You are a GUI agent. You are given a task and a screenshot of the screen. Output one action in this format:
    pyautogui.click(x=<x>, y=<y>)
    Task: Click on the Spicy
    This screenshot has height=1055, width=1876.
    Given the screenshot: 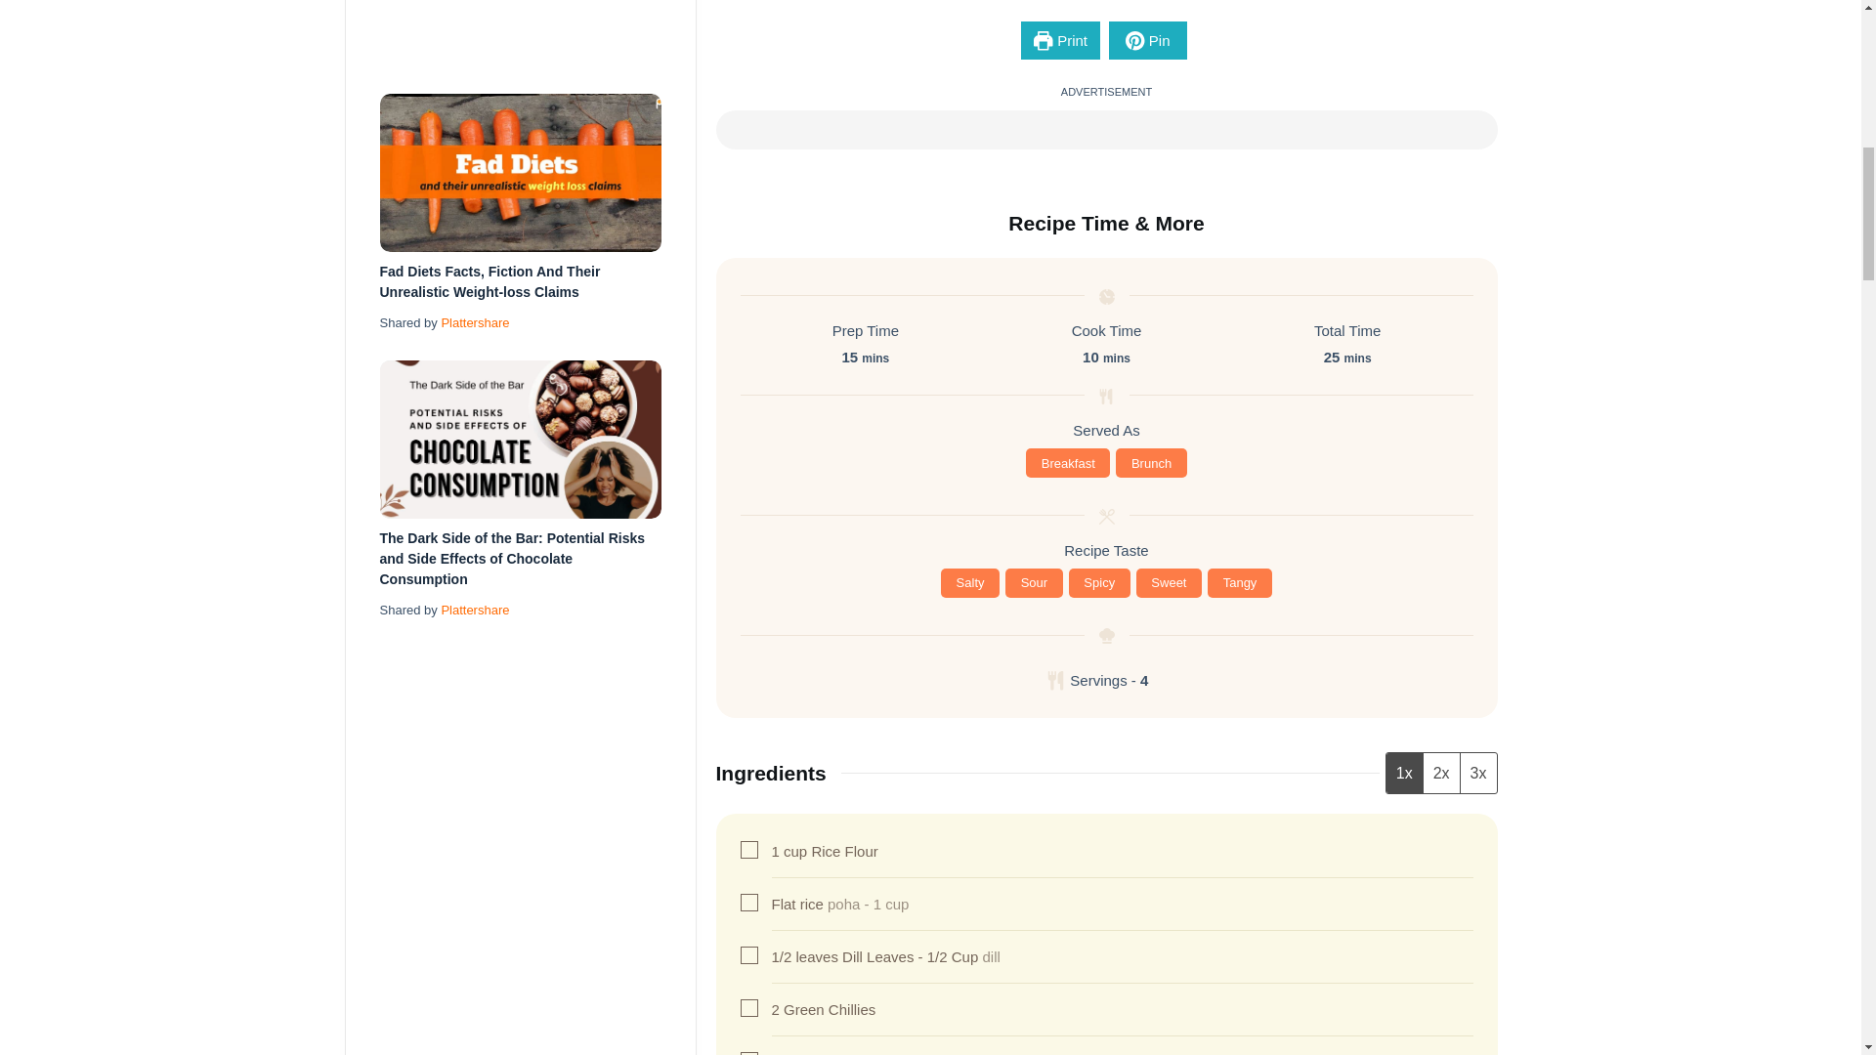 What is the action you would take?
    pyautogui.click(x=1100, y=583)
    